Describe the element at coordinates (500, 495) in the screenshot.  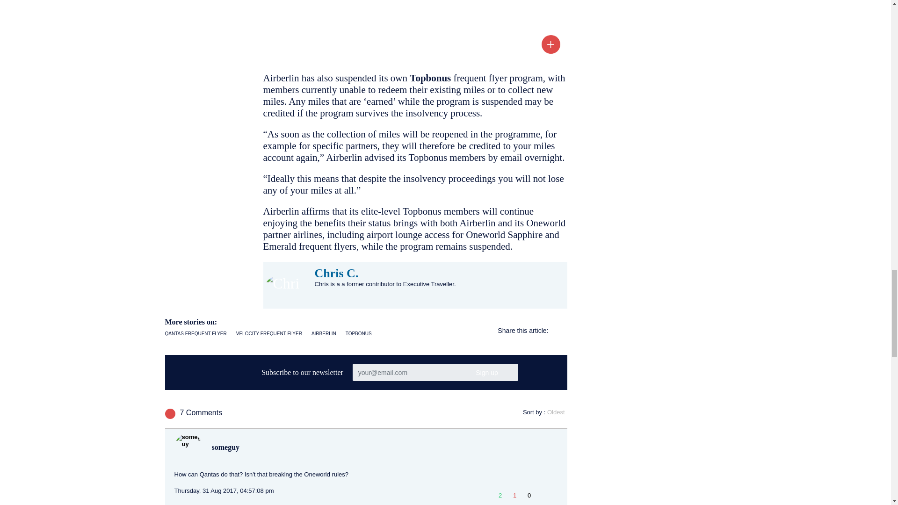
I see `Like` at that location.